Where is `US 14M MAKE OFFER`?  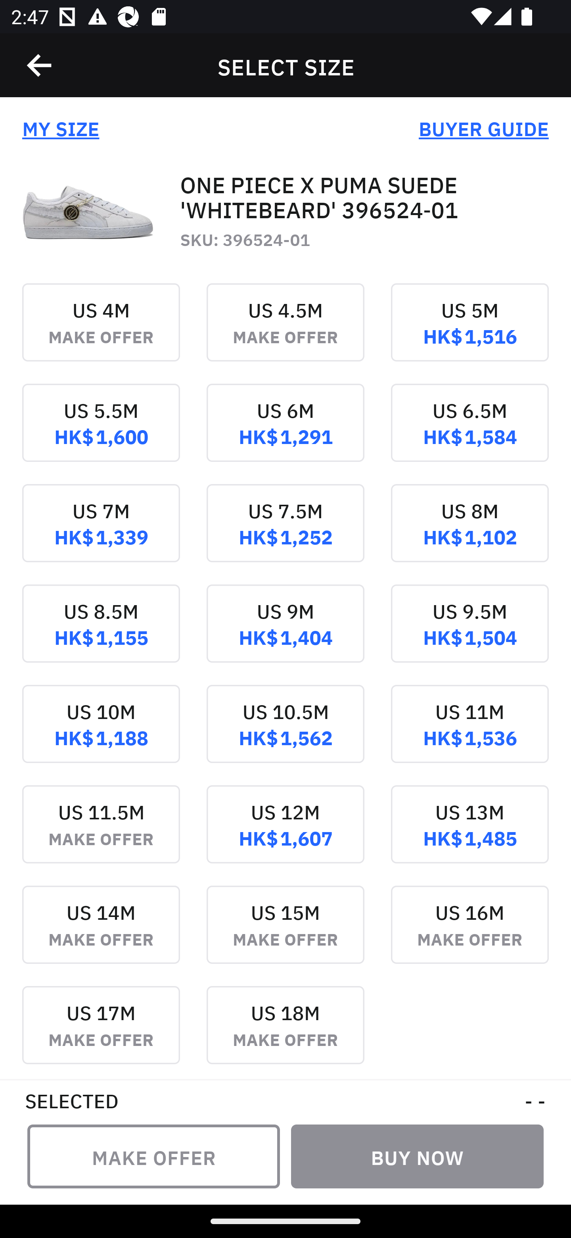
US 14M MAKE OFFER is located at coordinates (101, 935).